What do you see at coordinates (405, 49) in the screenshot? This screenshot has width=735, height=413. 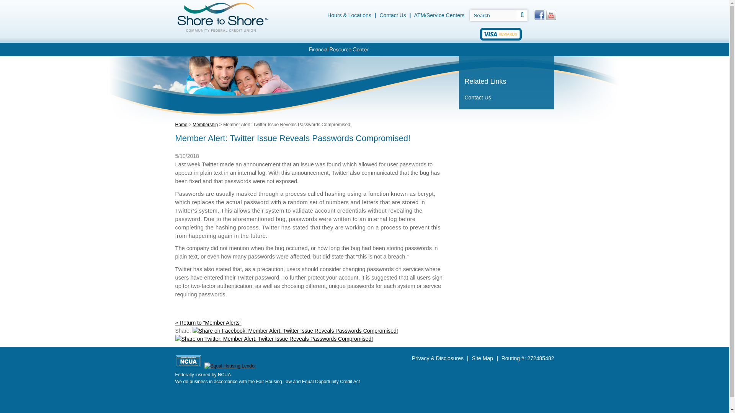 I see `Online Banking Tools` at bounding box center [405, 49].